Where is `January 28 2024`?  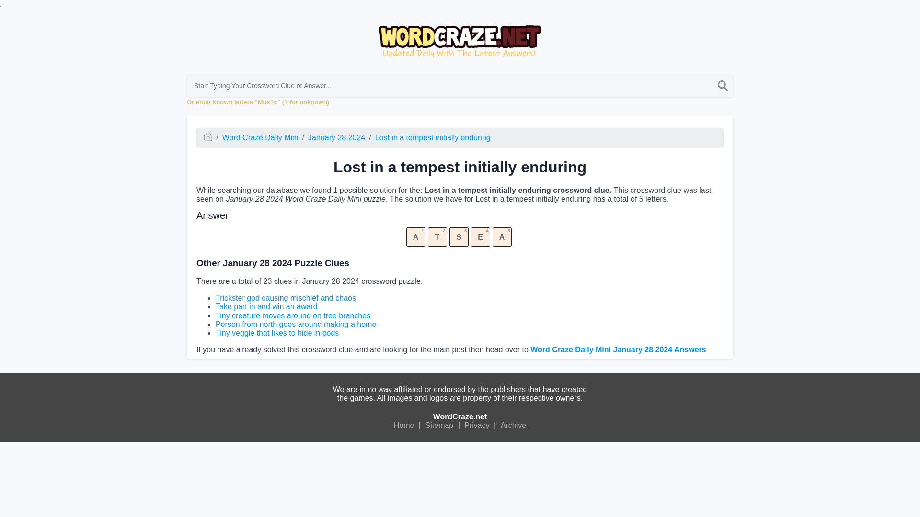 January 28 2024 is located at coordinates (336, 137).